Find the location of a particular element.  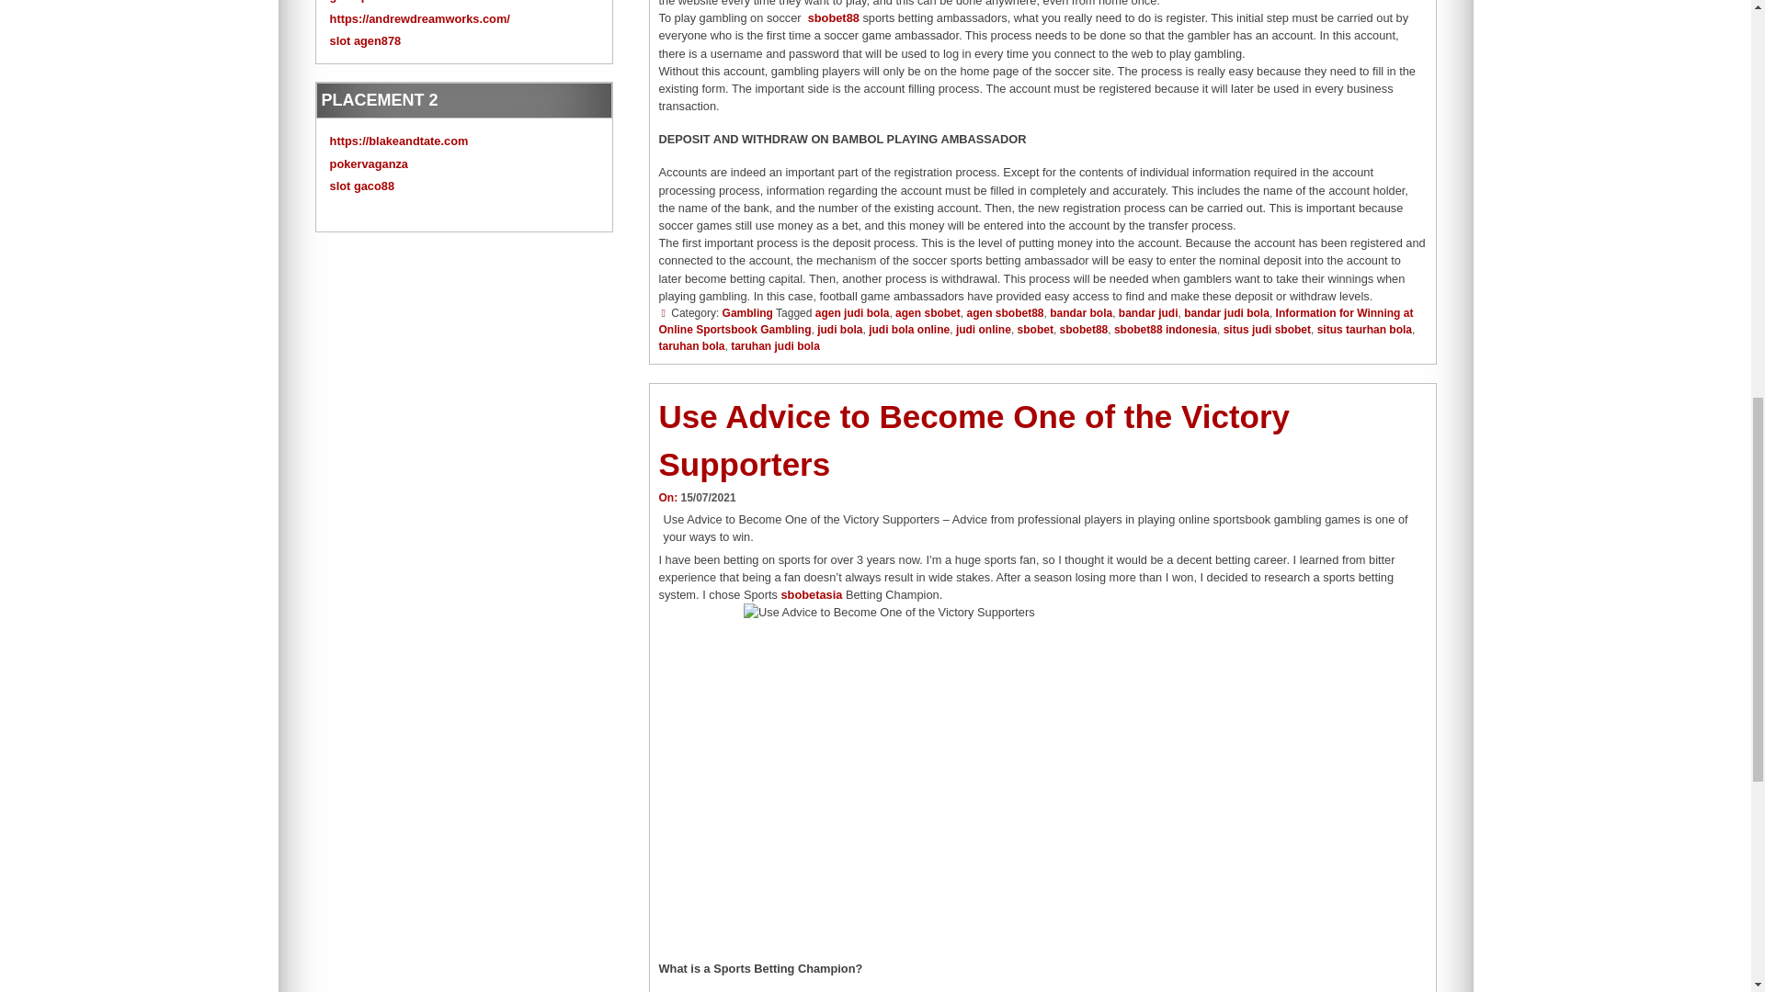

Use Advice to Become One of the Victory Supporters is located at coordinates (974, 441).